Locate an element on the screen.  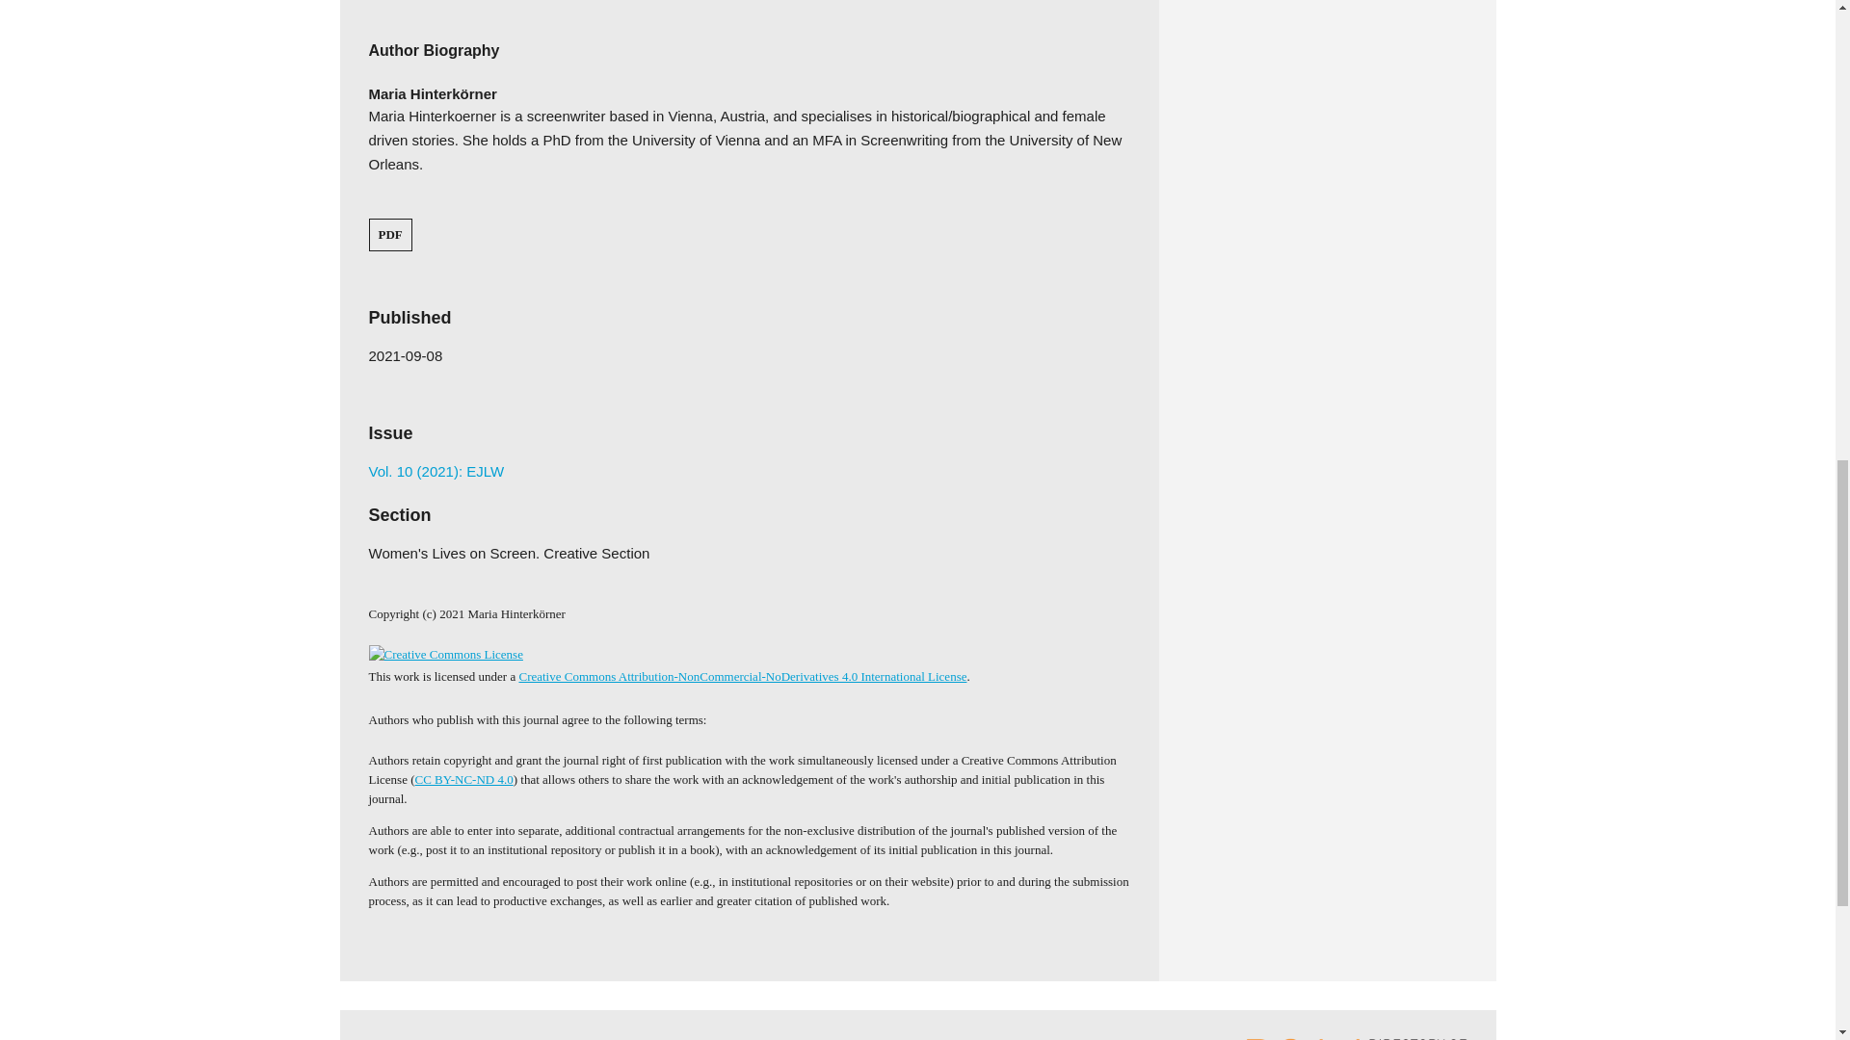
PDF is located at coordinates (389, 233).